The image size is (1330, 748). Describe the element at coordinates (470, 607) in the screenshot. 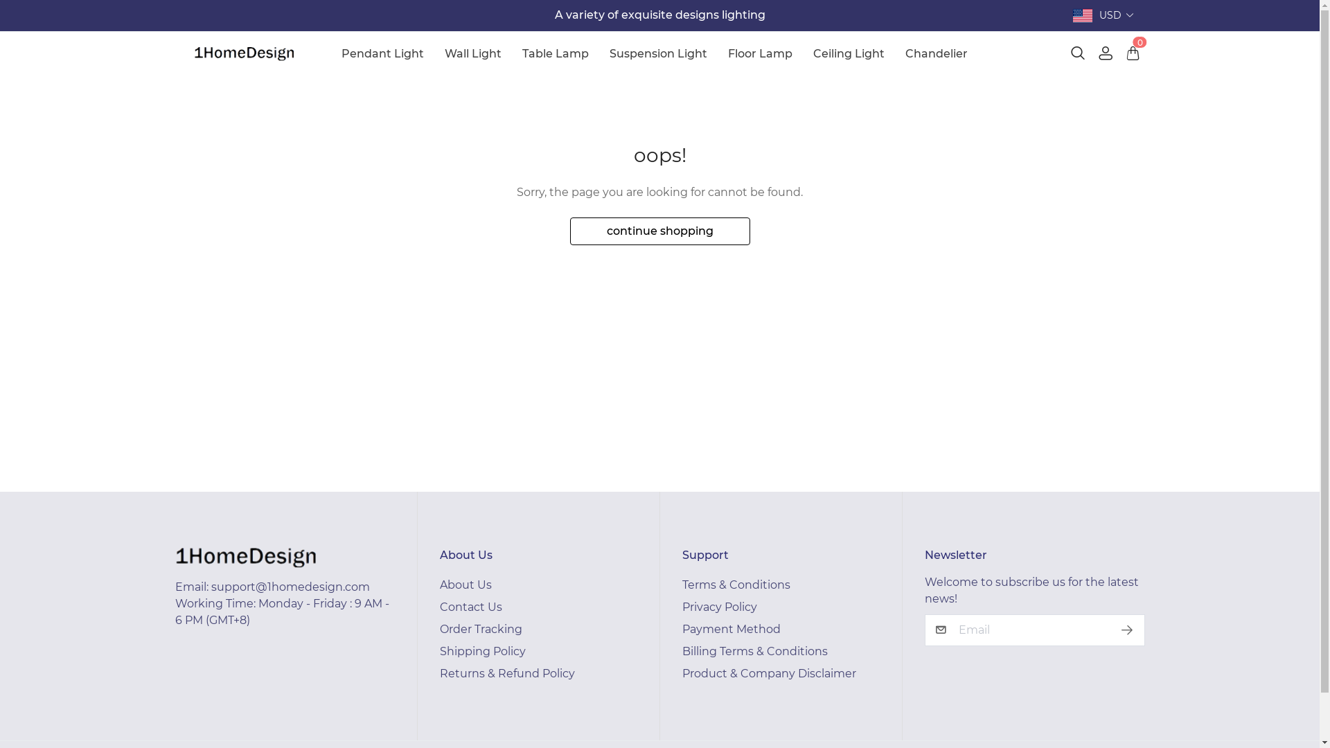

I see `Contact Us` at that location.